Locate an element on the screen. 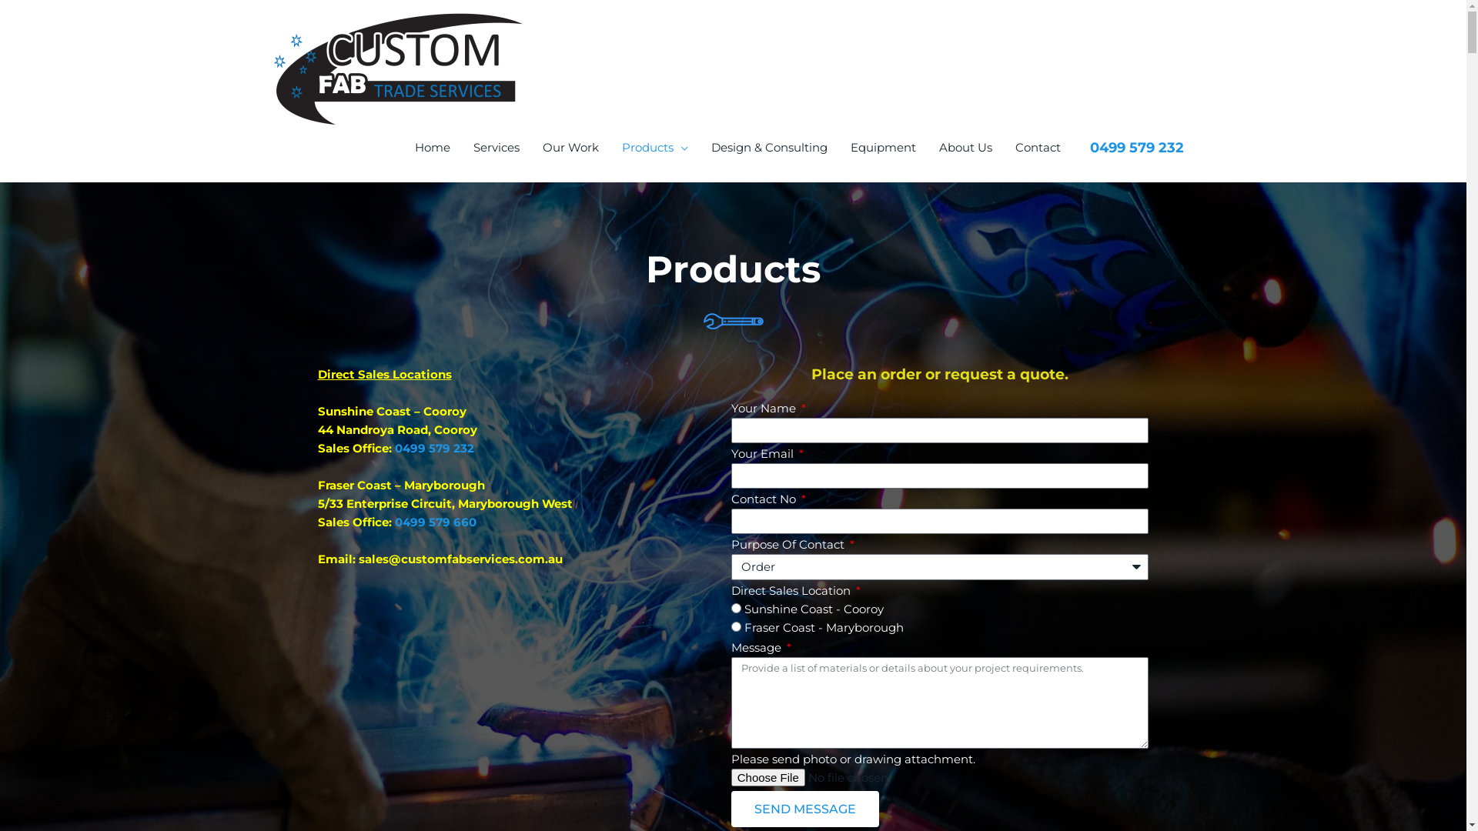  0499 579 660 is located at coordinates (435, 522).